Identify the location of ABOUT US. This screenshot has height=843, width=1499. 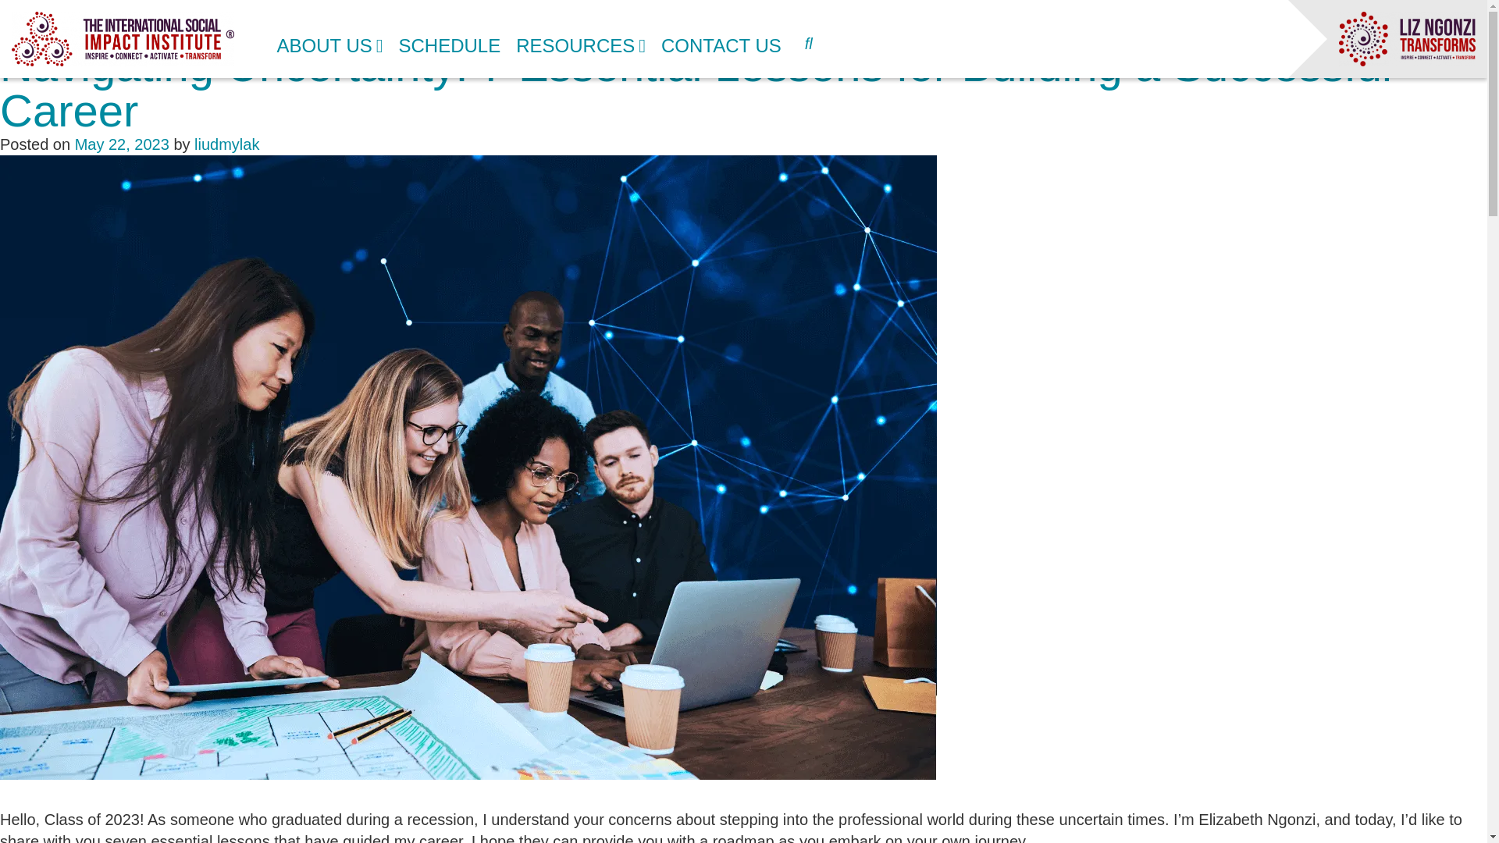
(329, 39).